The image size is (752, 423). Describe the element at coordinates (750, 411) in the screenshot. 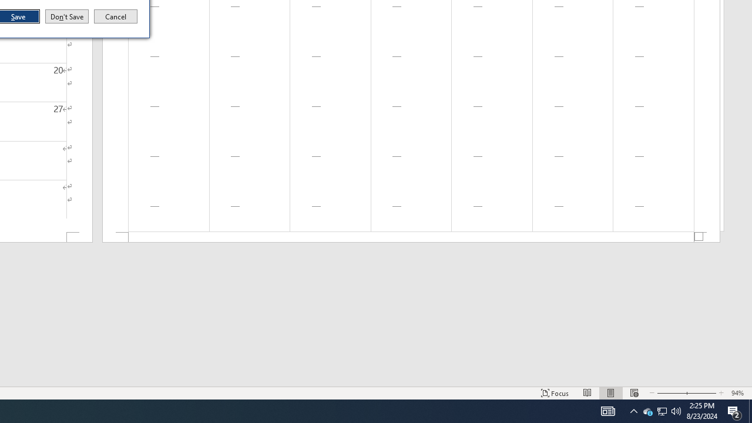

I see `Notification Chevron` at that location.